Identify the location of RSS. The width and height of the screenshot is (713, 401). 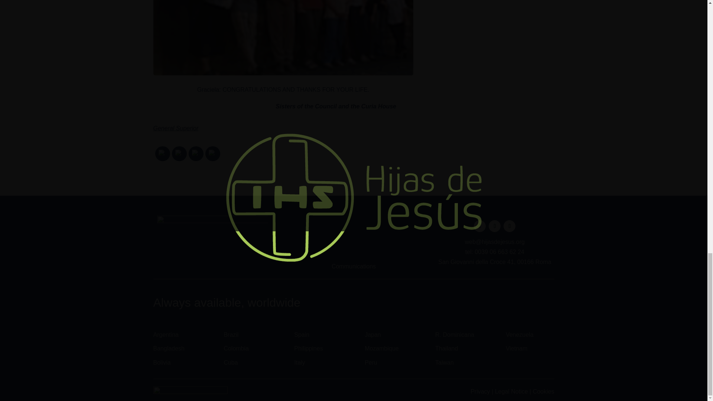
(162, 154).